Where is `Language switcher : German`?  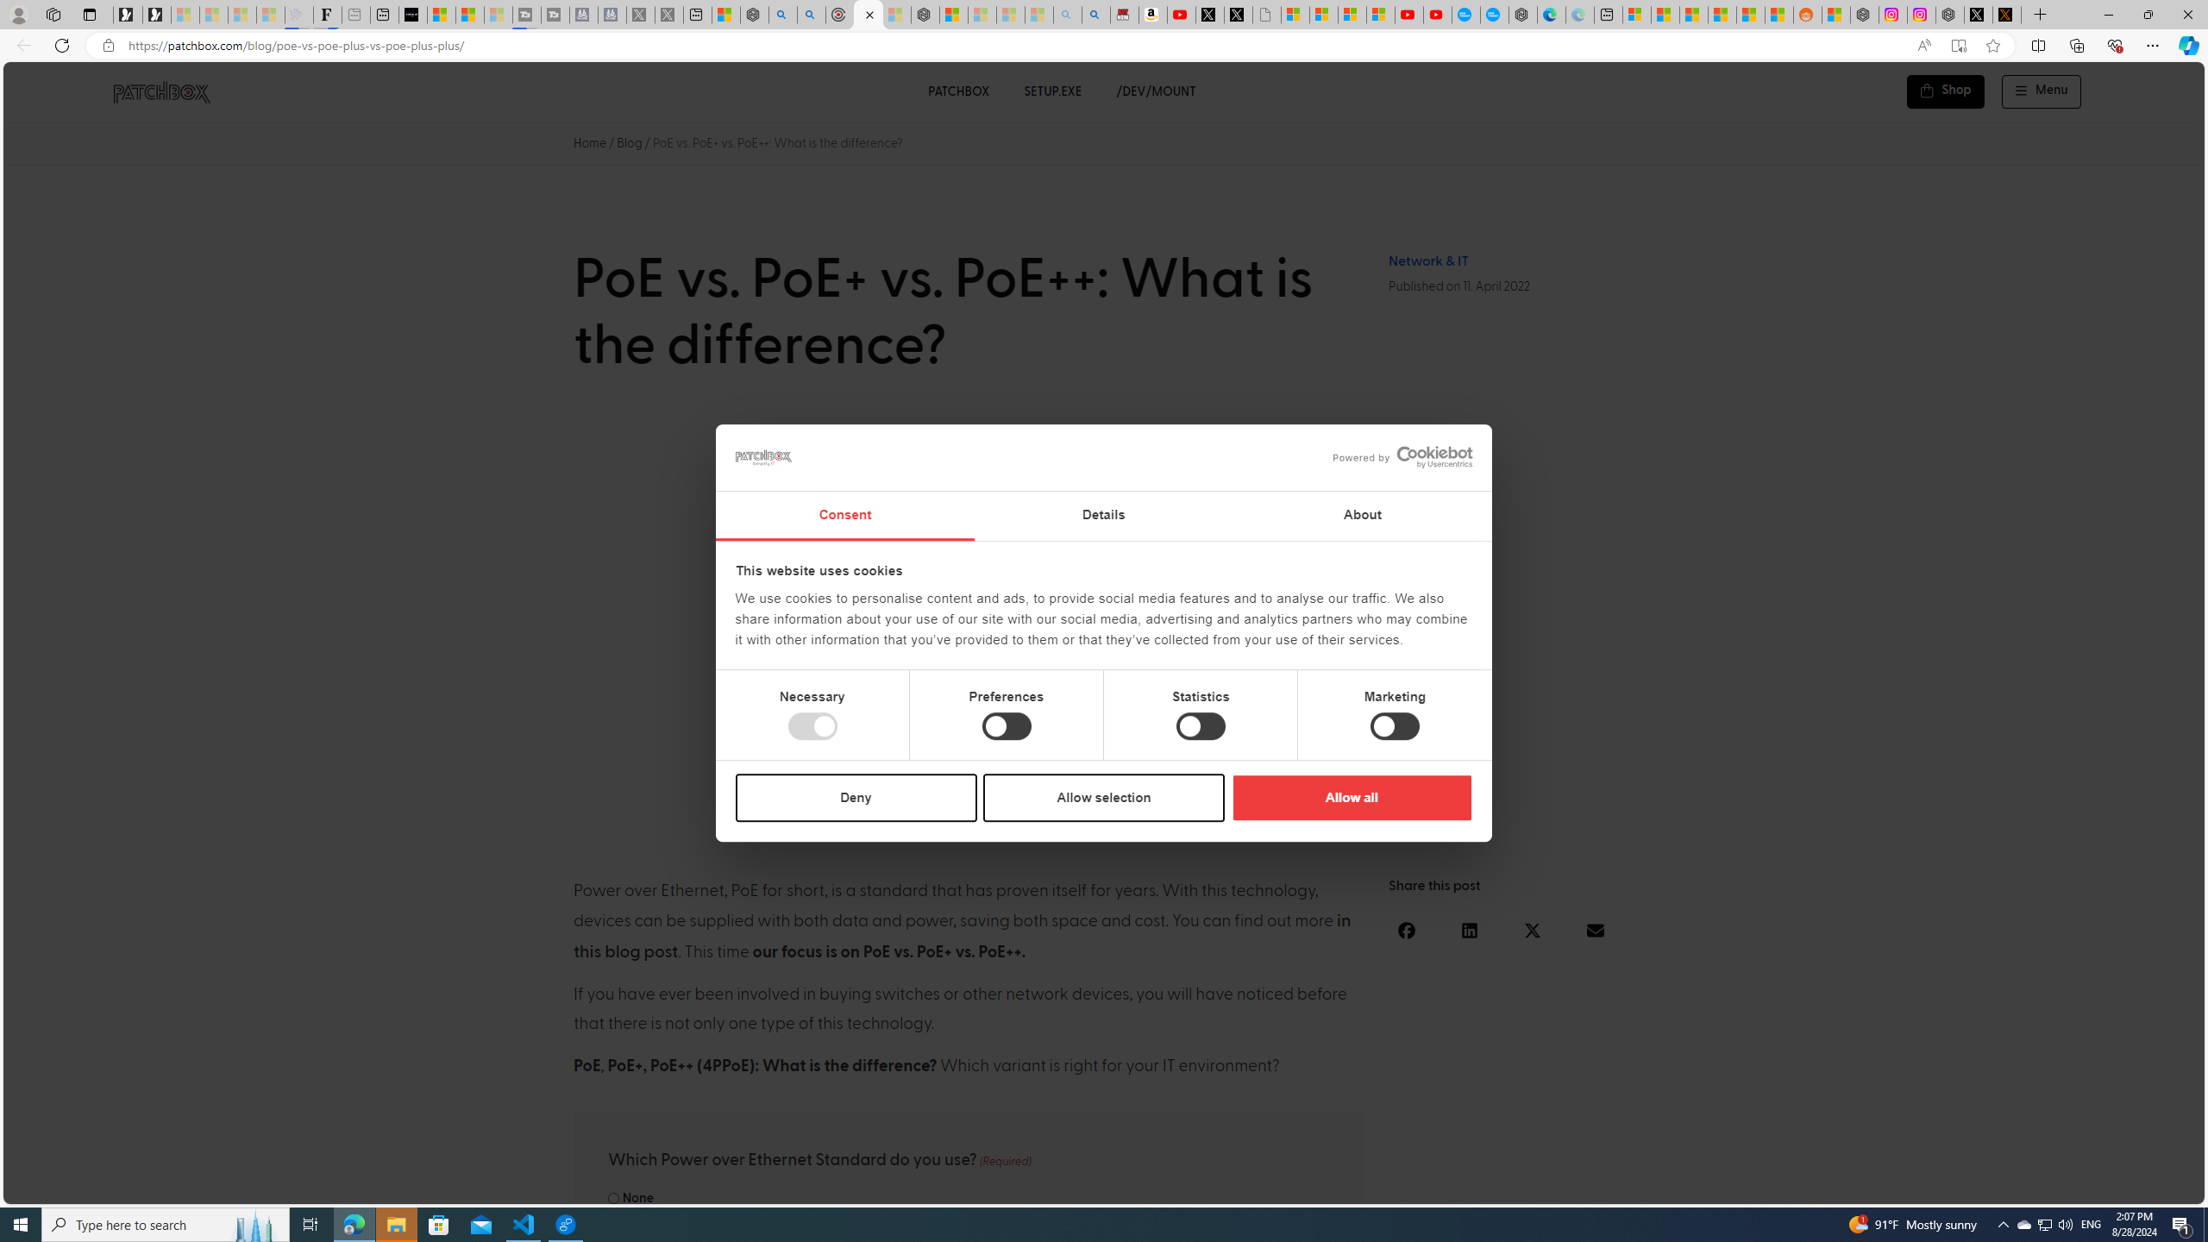 Language switcher : German is located at coordinates (1868, 1188).